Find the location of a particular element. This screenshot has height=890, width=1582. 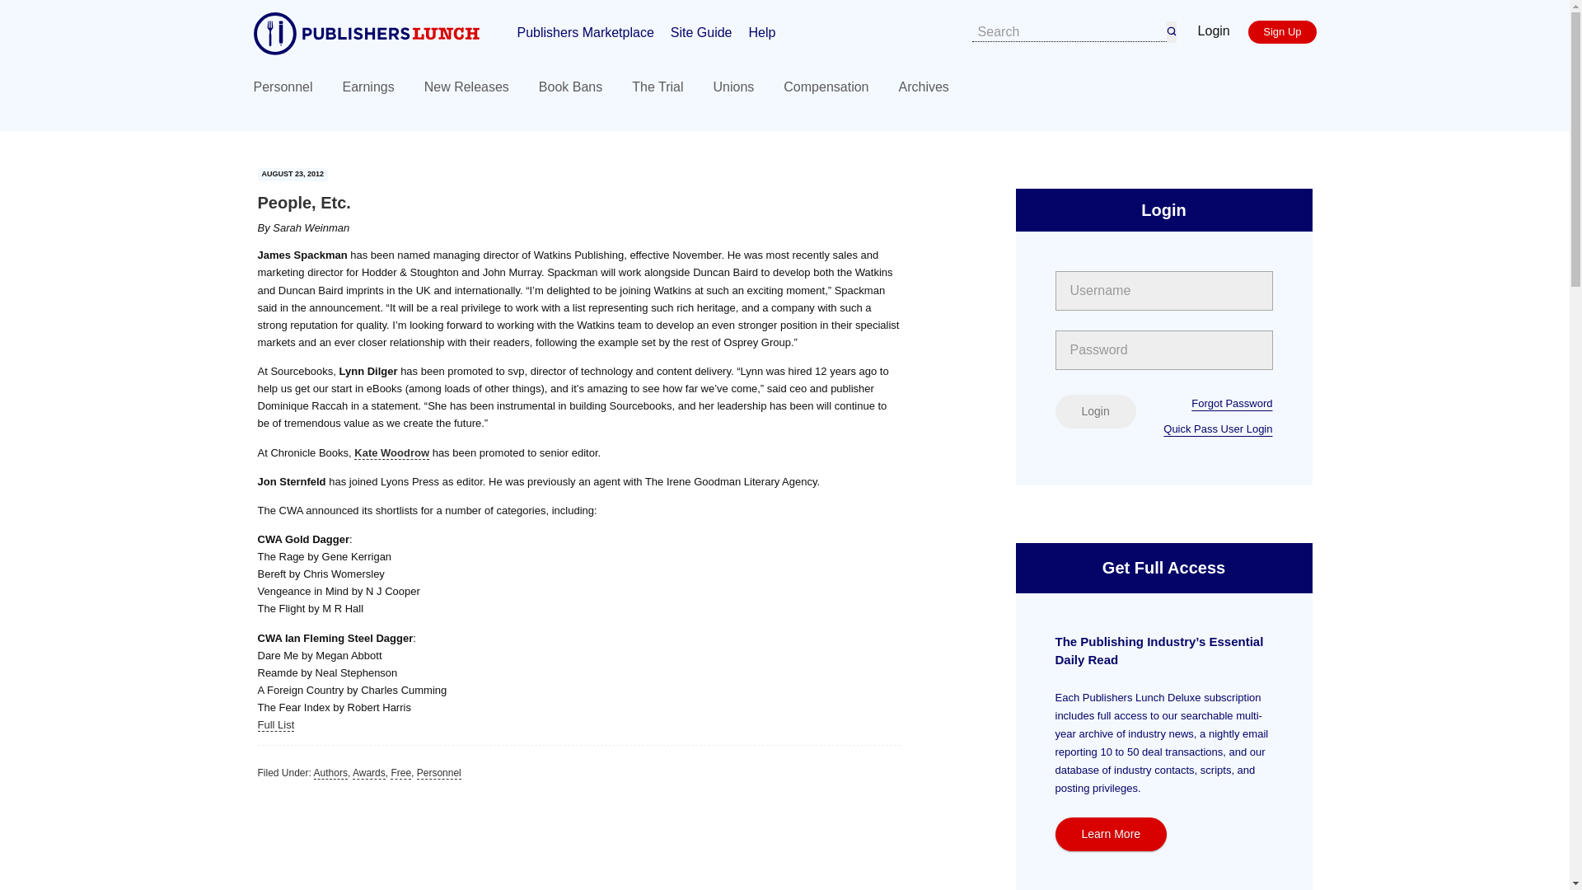

Kate Woodrow is located at coordinates (391, 453).